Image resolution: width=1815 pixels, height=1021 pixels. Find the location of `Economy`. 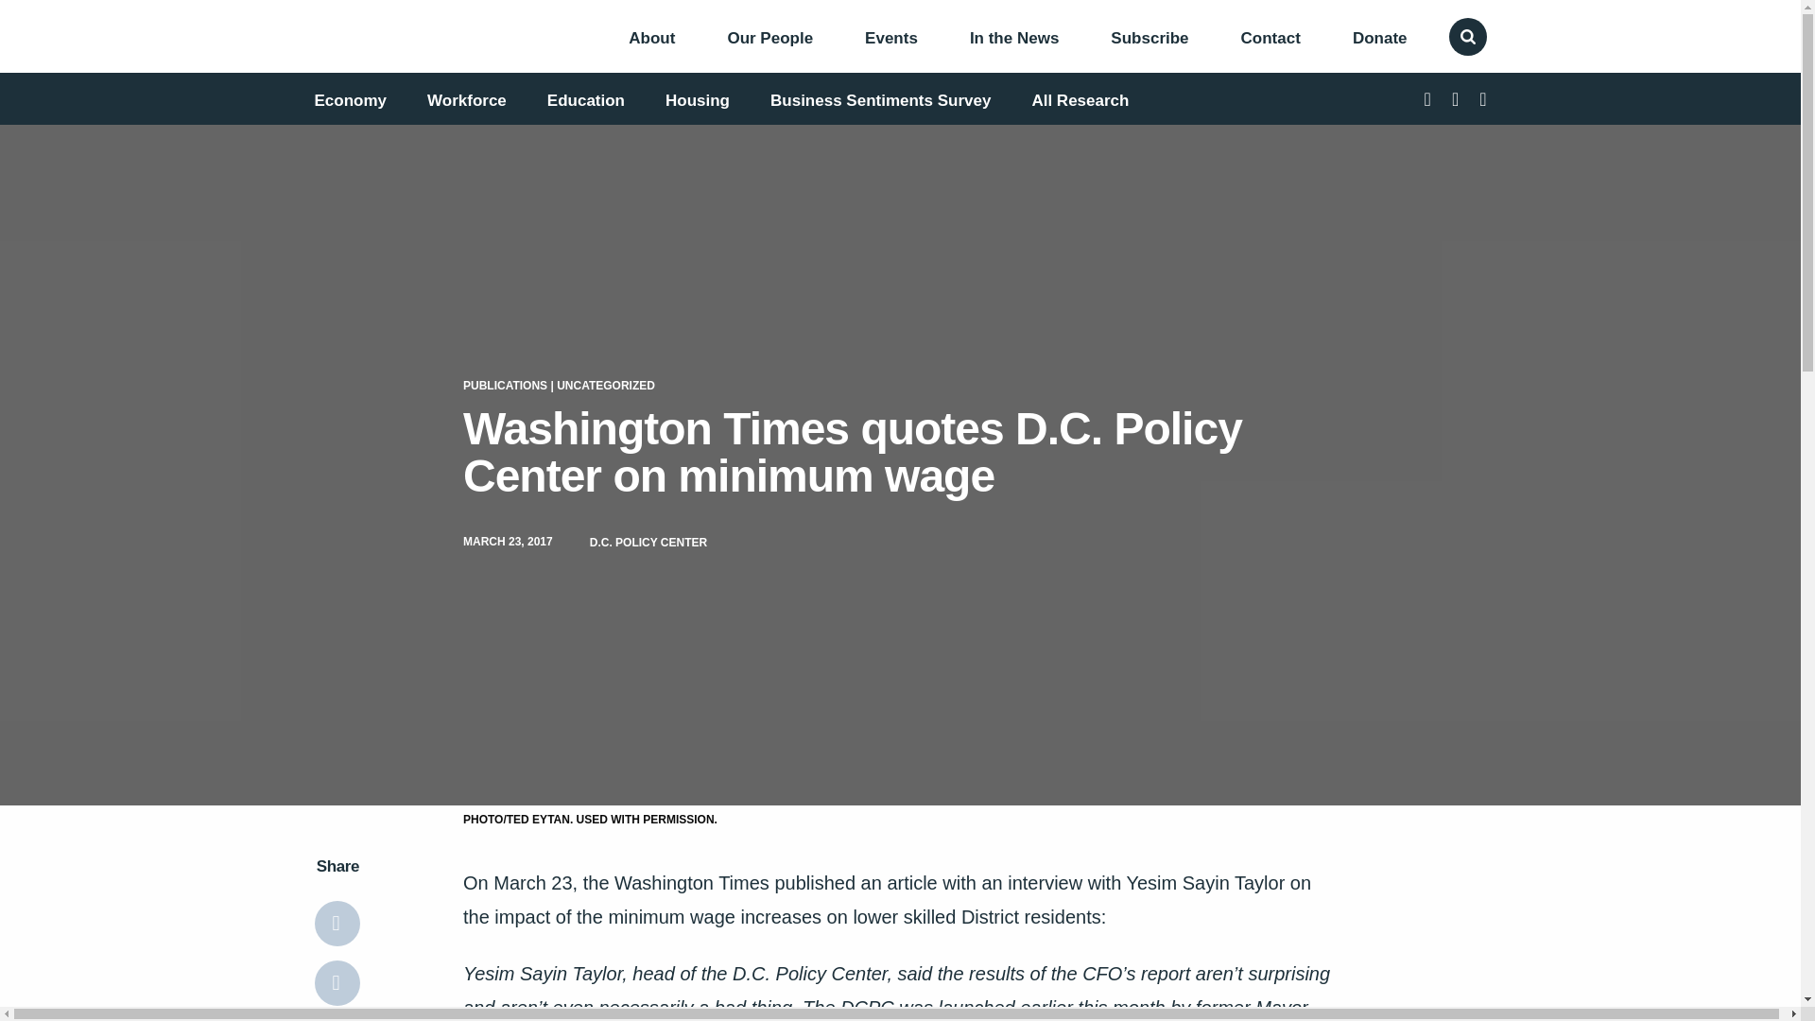

Economy is located at coordinates (350, 100).